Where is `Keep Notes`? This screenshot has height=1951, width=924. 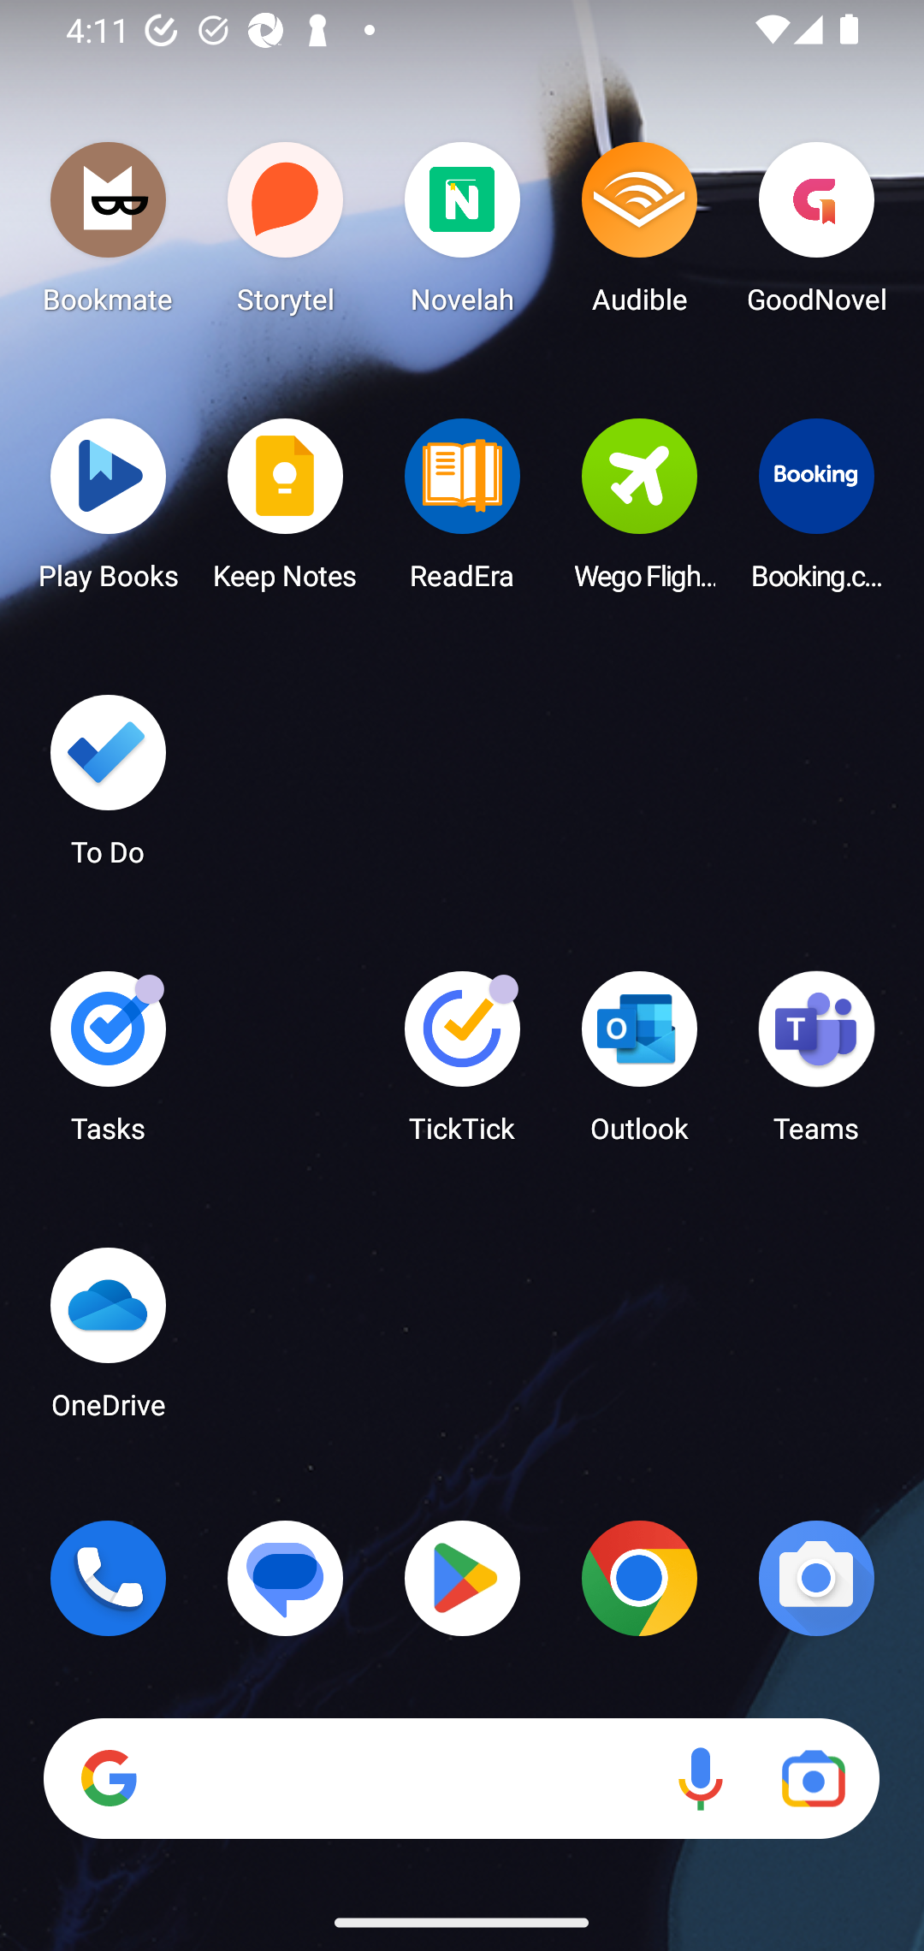 Keep Notes is located at coordinates (286, 511).